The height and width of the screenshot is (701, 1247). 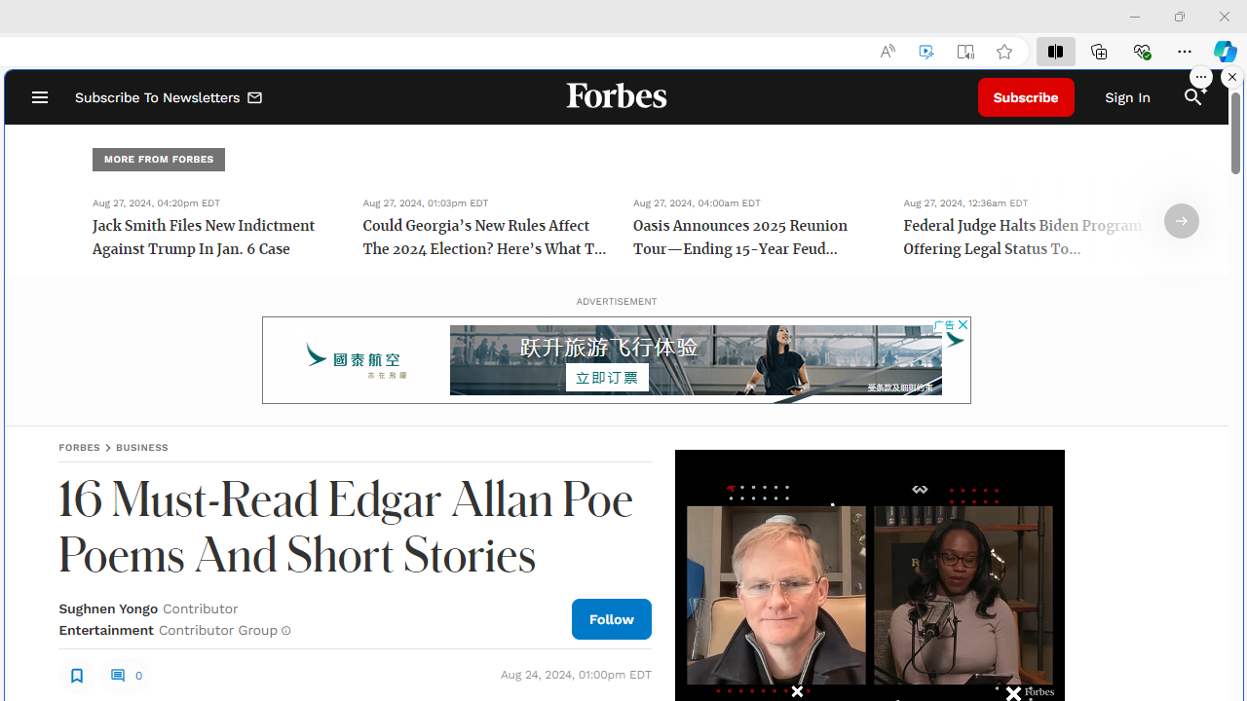 What do you see at coordinates (125, 676) in the screenshot?
I see `0` at bounding box center [125, 676].